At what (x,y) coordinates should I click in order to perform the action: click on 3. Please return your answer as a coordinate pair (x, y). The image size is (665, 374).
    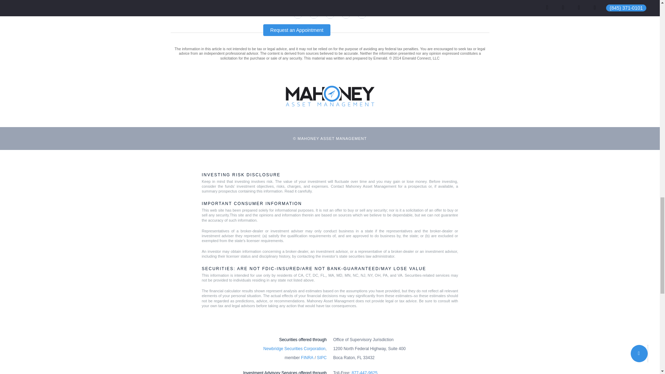
    Looking at the image, I should click on (334, 2).